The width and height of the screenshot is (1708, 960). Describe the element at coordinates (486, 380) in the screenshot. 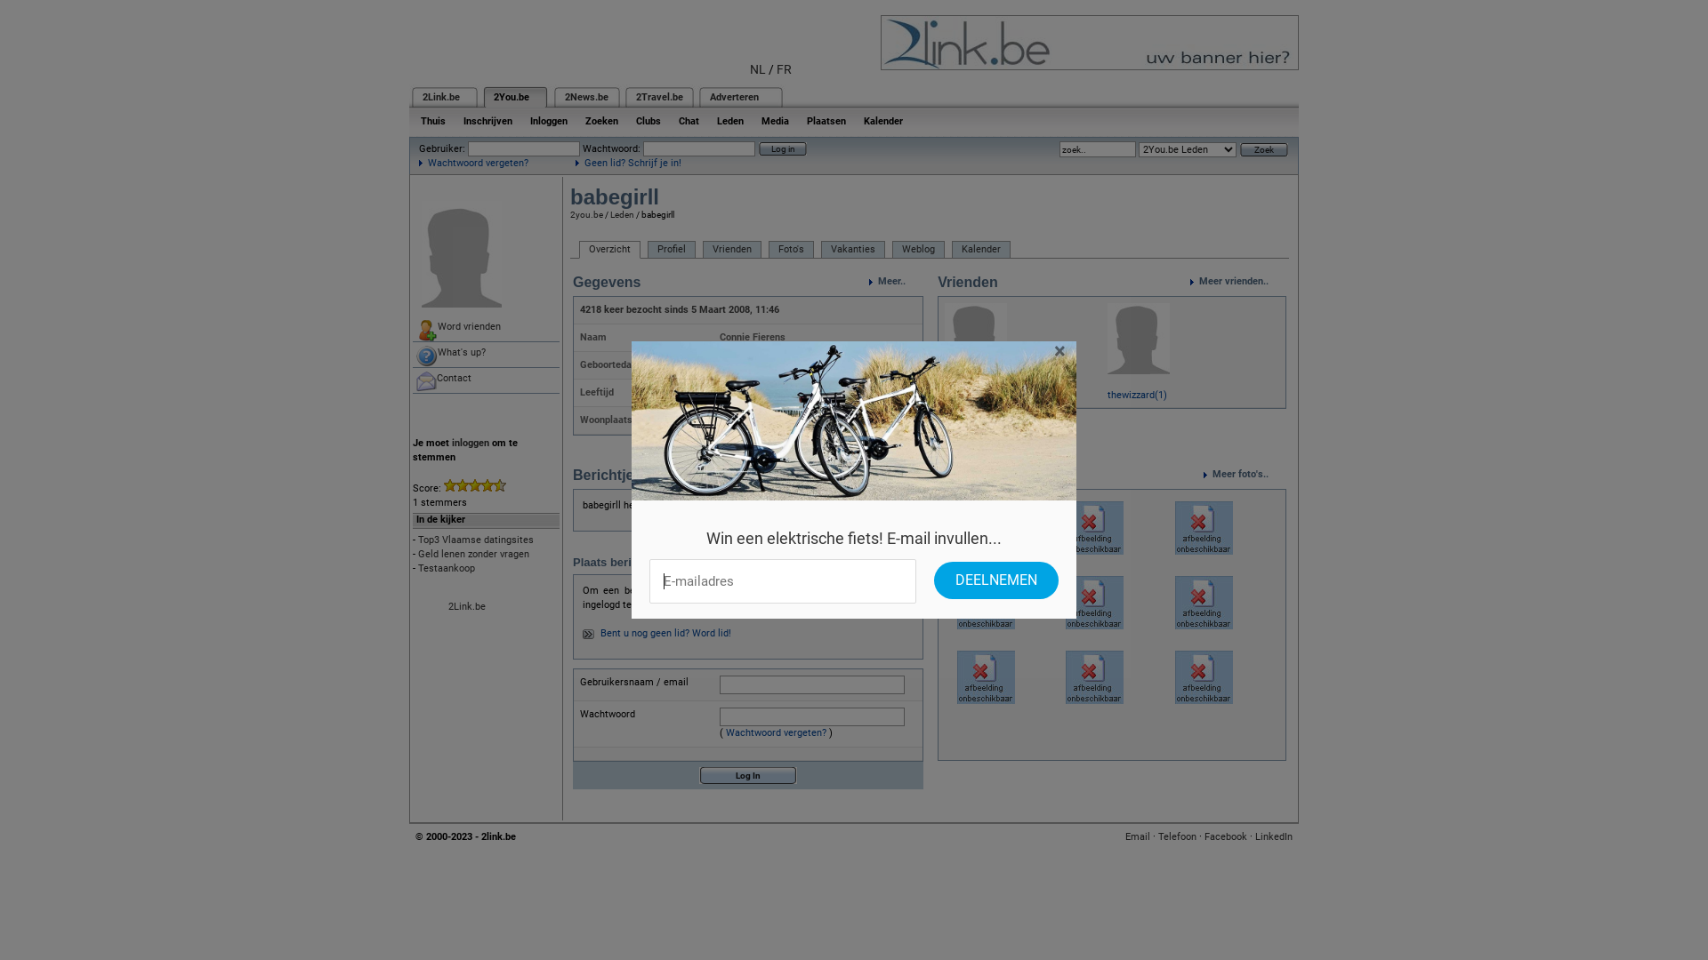

I see `Contact` at that location.